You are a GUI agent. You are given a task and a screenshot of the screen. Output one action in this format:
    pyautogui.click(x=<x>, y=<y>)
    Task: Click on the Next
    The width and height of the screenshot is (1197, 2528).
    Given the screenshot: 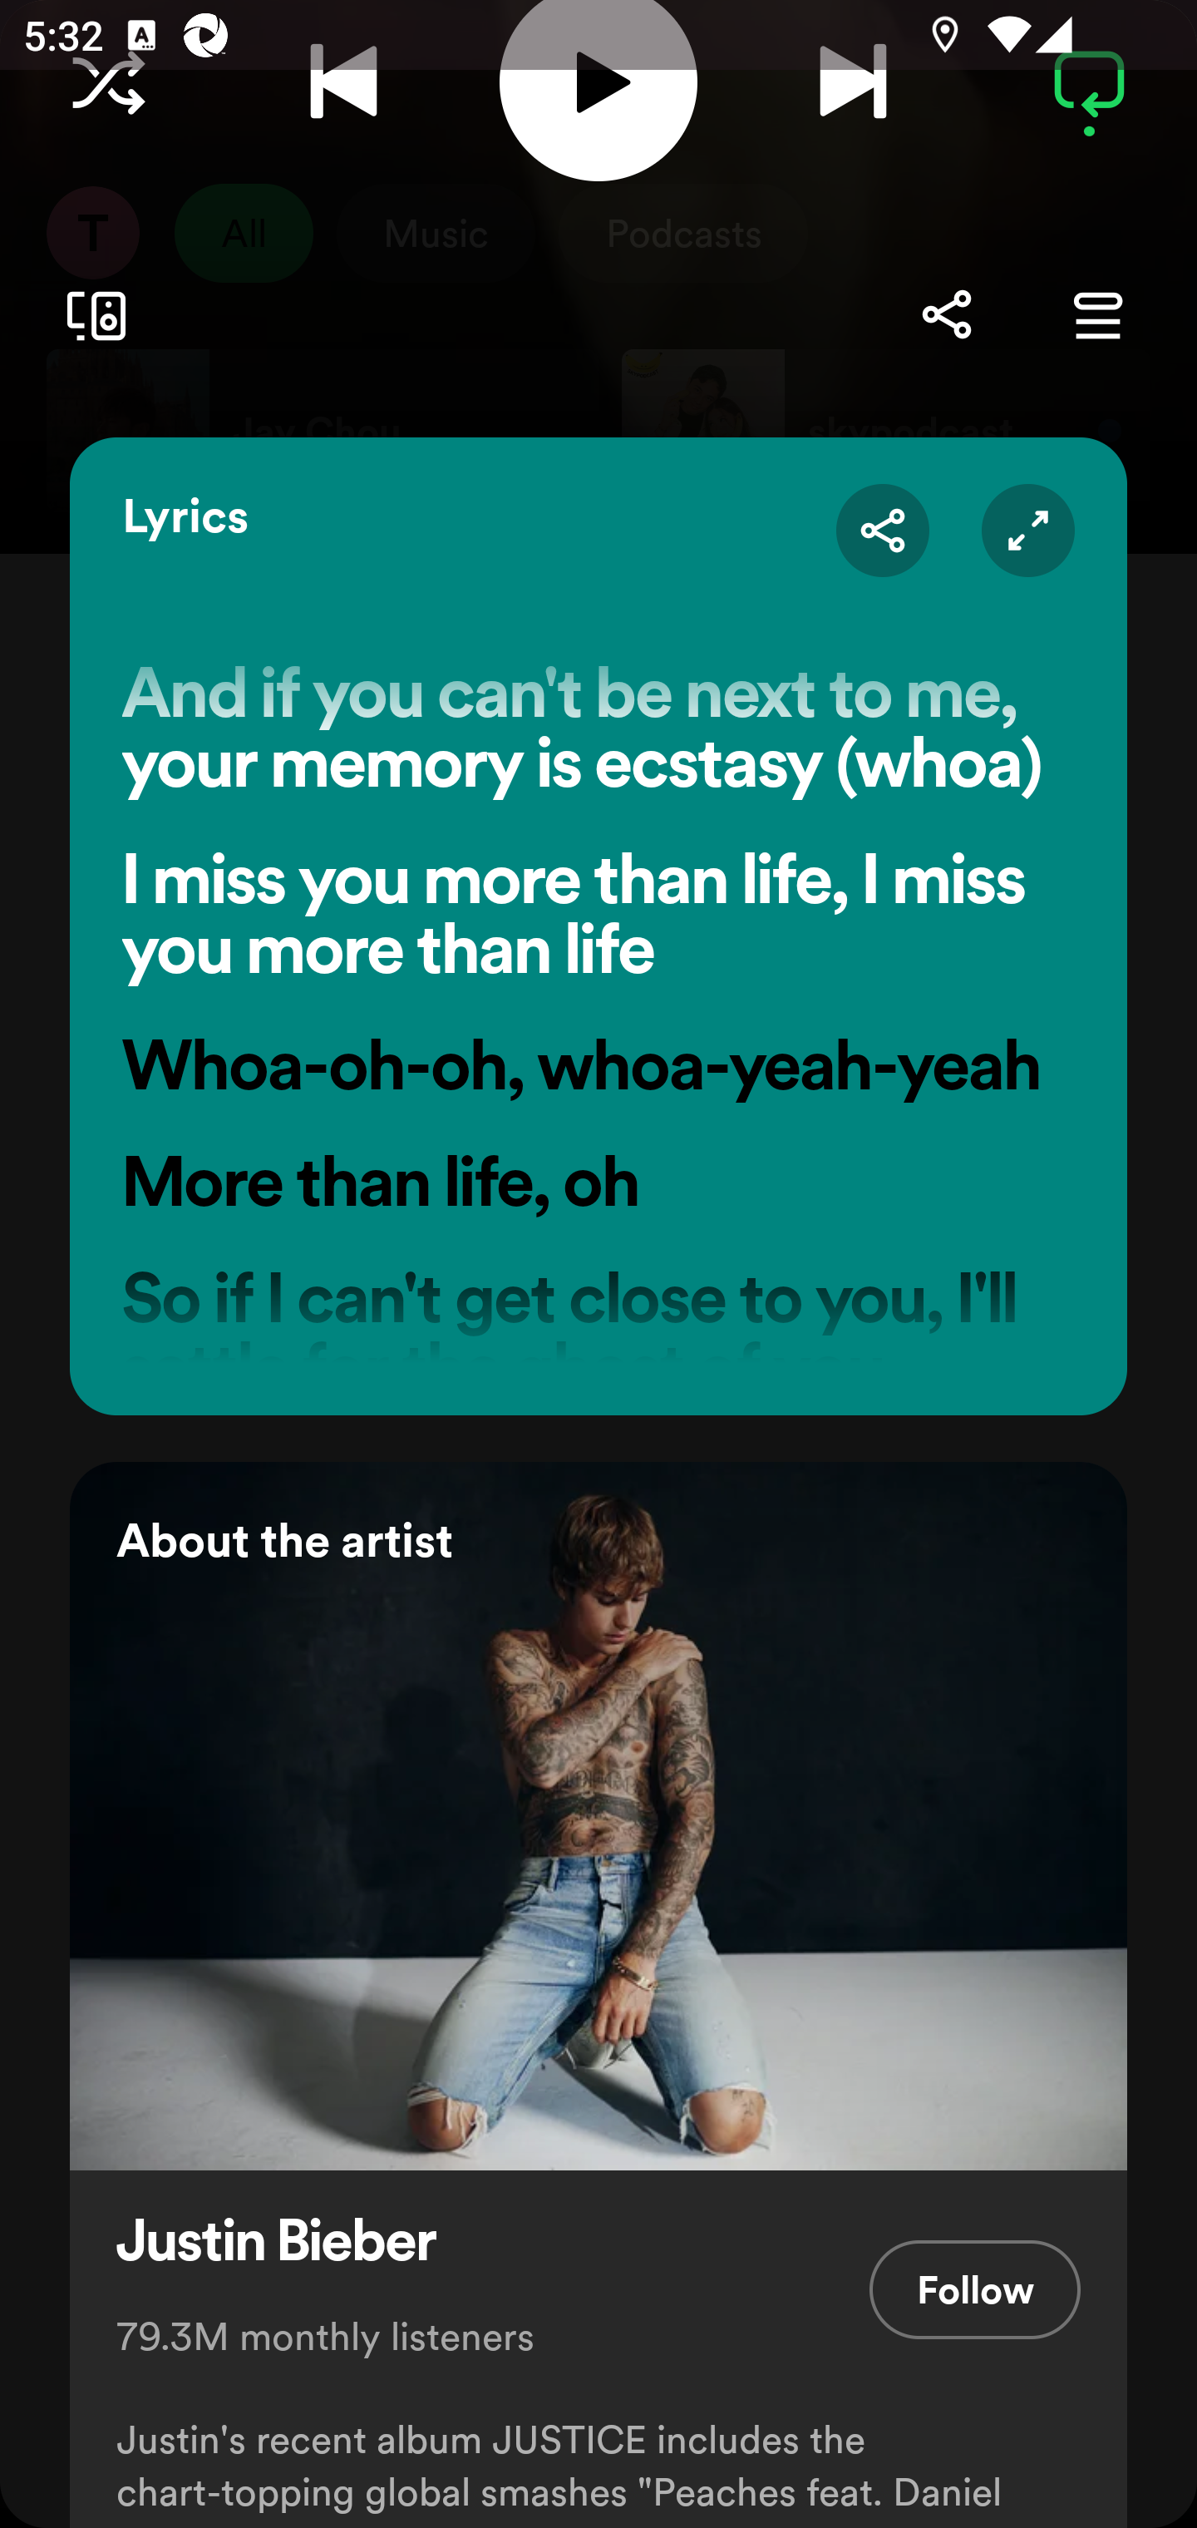 What is the action you would take?
    pyautogui.click(x=853, y=83)
    